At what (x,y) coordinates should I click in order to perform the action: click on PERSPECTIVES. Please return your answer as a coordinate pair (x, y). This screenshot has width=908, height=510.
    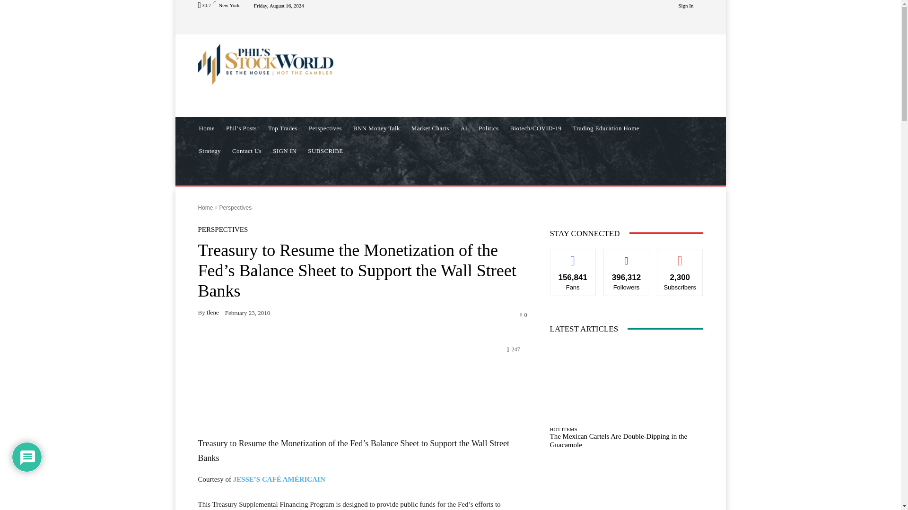
    Looking at the image, I should click on (223, 229).